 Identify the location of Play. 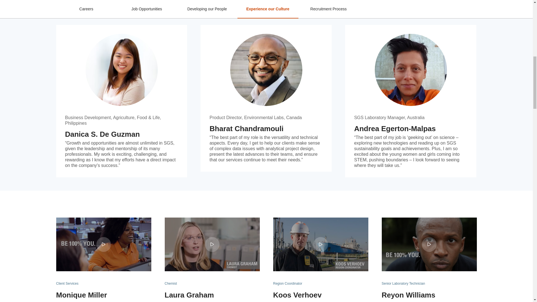
(321, 244).